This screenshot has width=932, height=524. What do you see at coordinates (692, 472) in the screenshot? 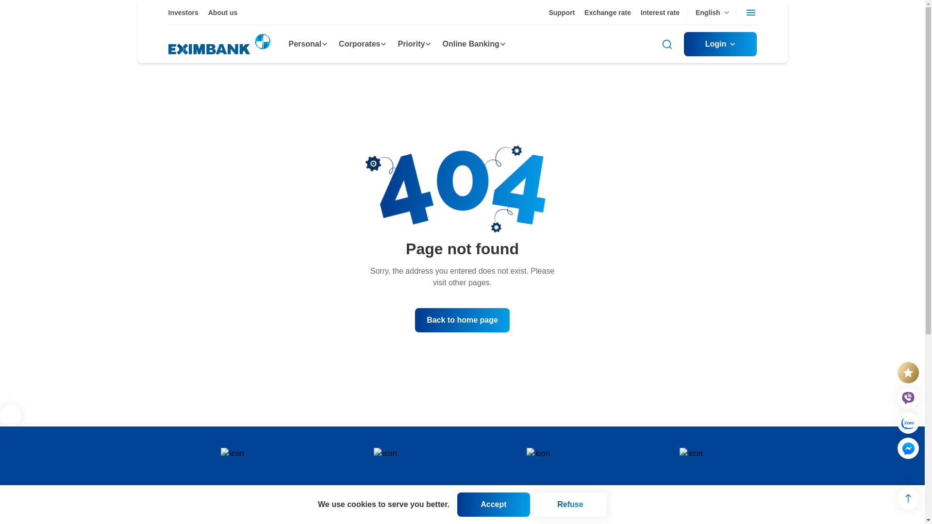
I see `Support Tools` at bounding box center [692, 472].